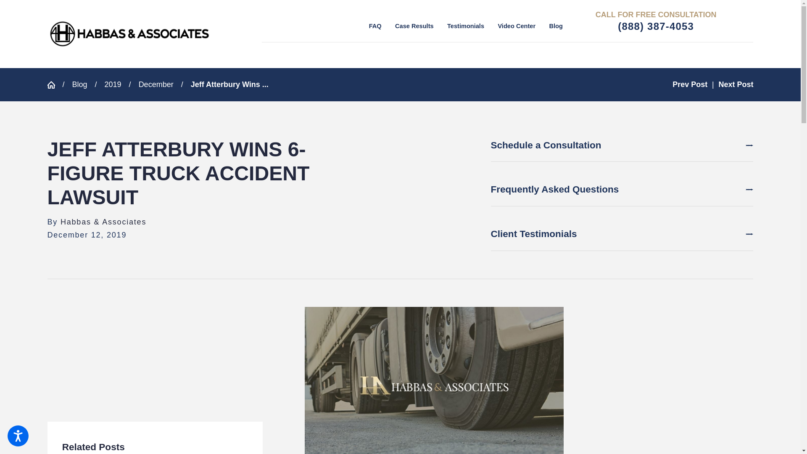  I want to click on Video Center, so click(517, 26).